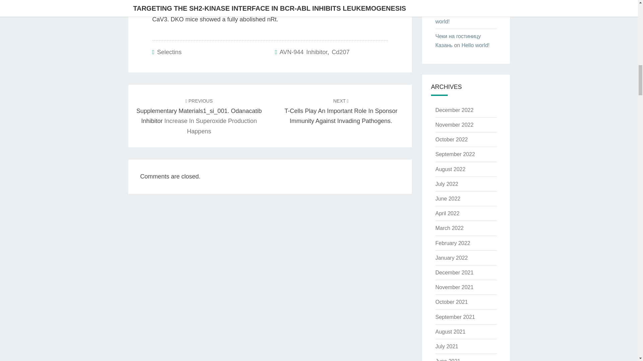 Image resolution: width=643 pixels, height=361 pixels. I want to click on December 2022, so click(454, 110).